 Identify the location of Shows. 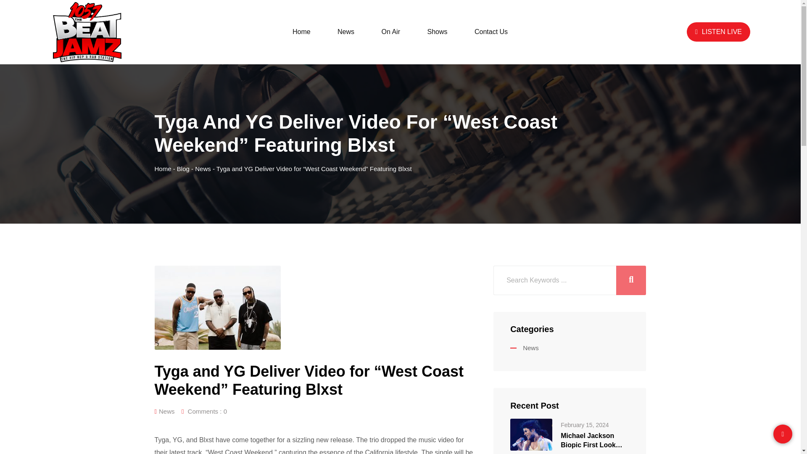
(437, 32).